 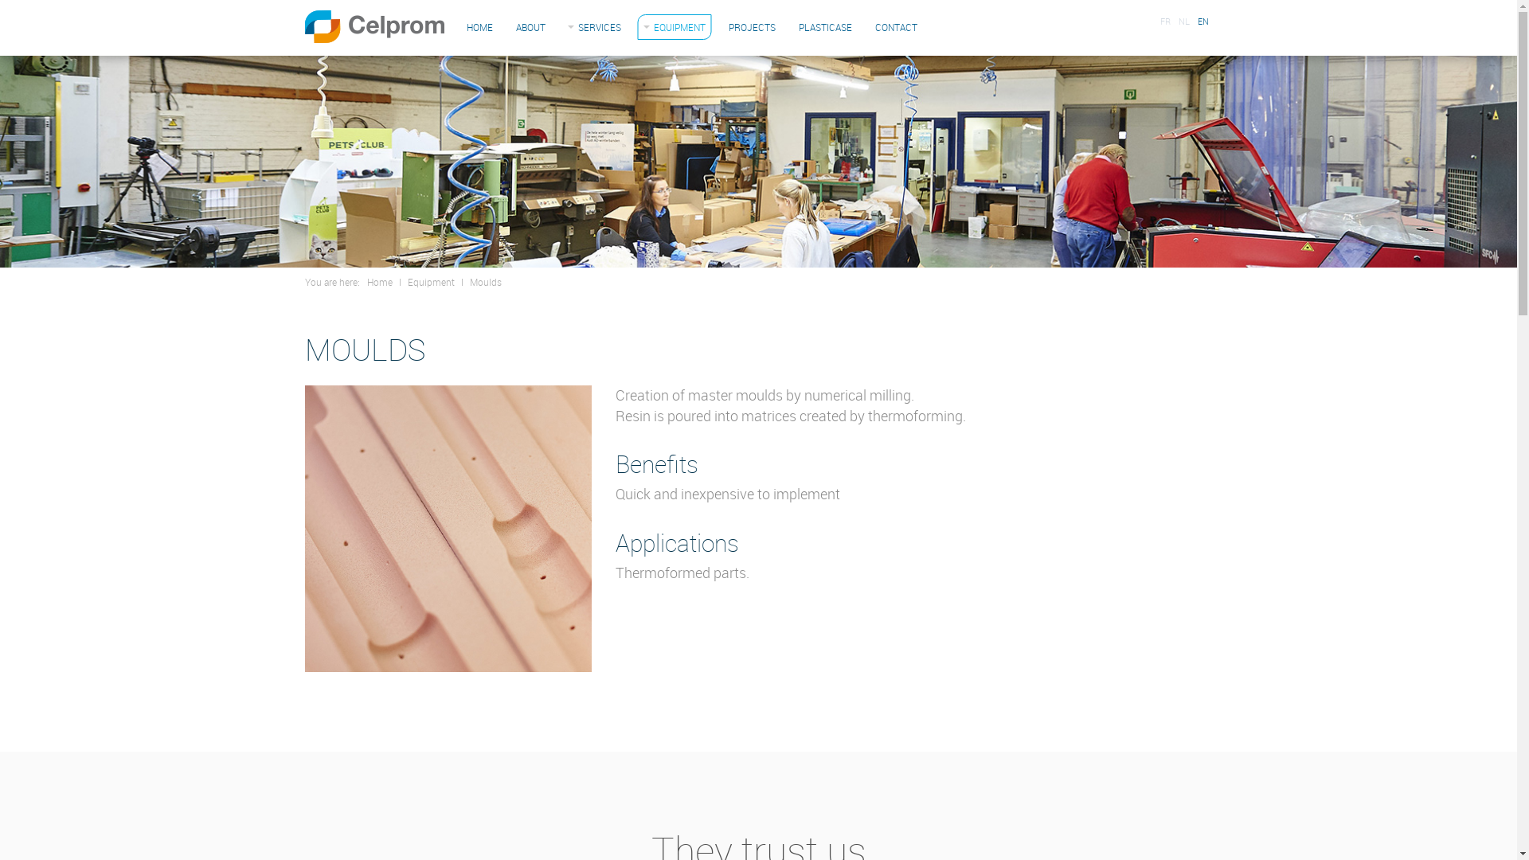 What do you see at coordinates (530, 27) in the screenshot?
I see `ABOUT` at bounding box center [530, 27].